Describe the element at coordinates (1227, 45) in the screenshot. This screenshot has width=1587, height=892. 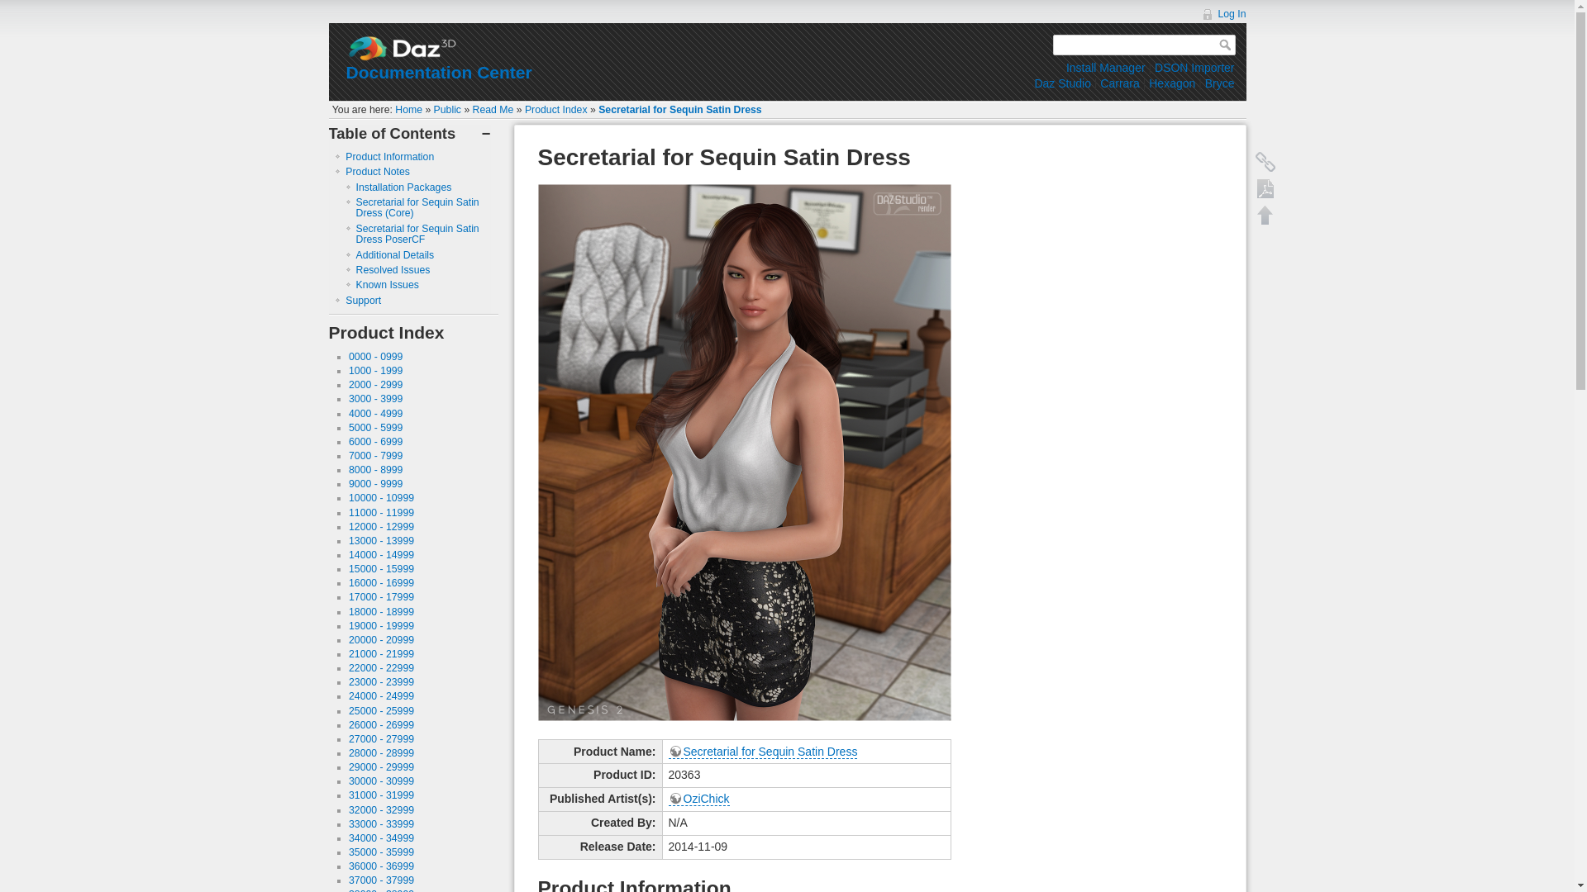
I see `Search` at that location.